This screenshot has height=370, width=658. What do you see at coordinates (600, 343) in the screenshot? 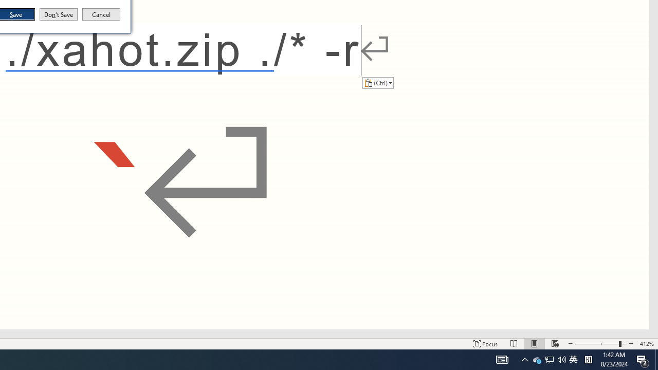
I see `Zoom` at bounding box center [600, 343].